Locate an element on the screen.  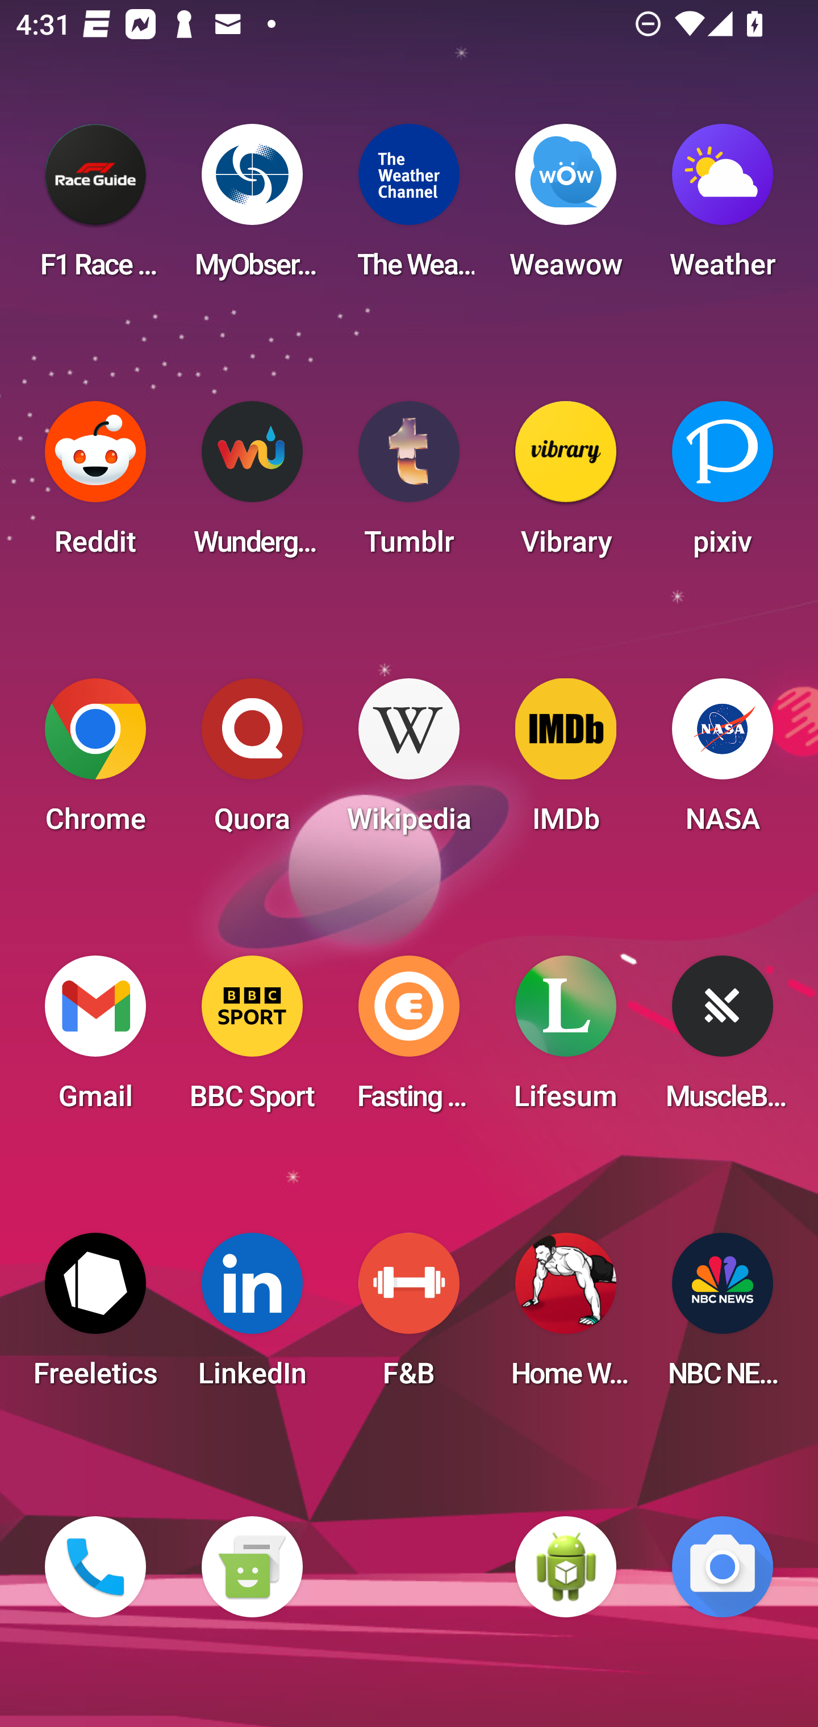
Home Workout is located at coordinates (566, 1317).